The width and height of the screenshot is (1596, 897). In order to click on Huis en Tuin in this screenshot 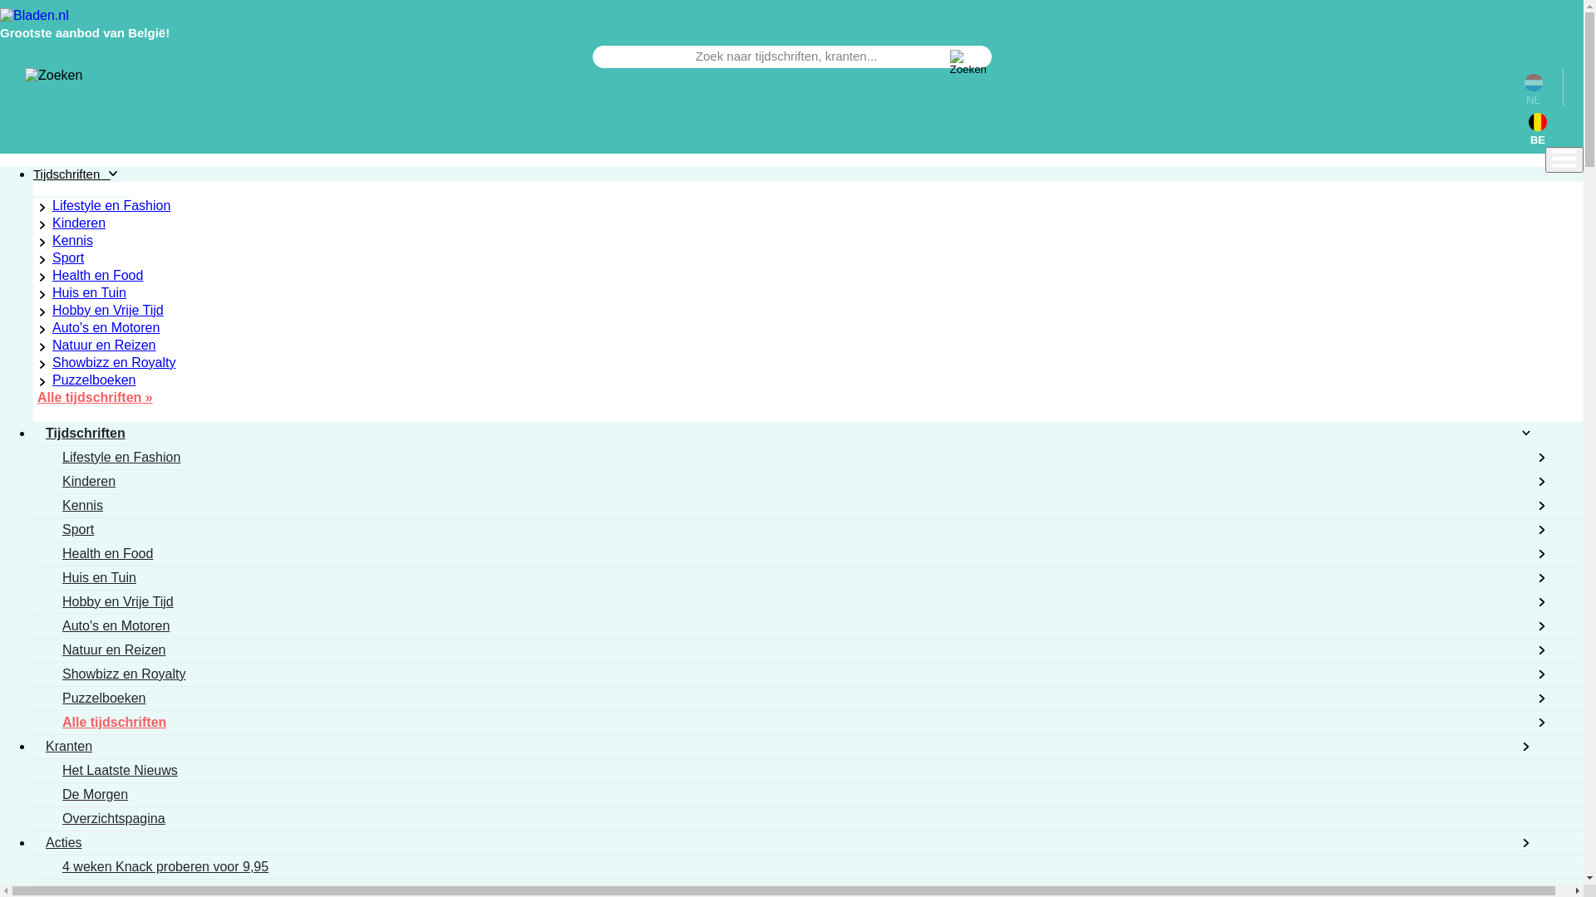, I will do `click(87, 292)`.